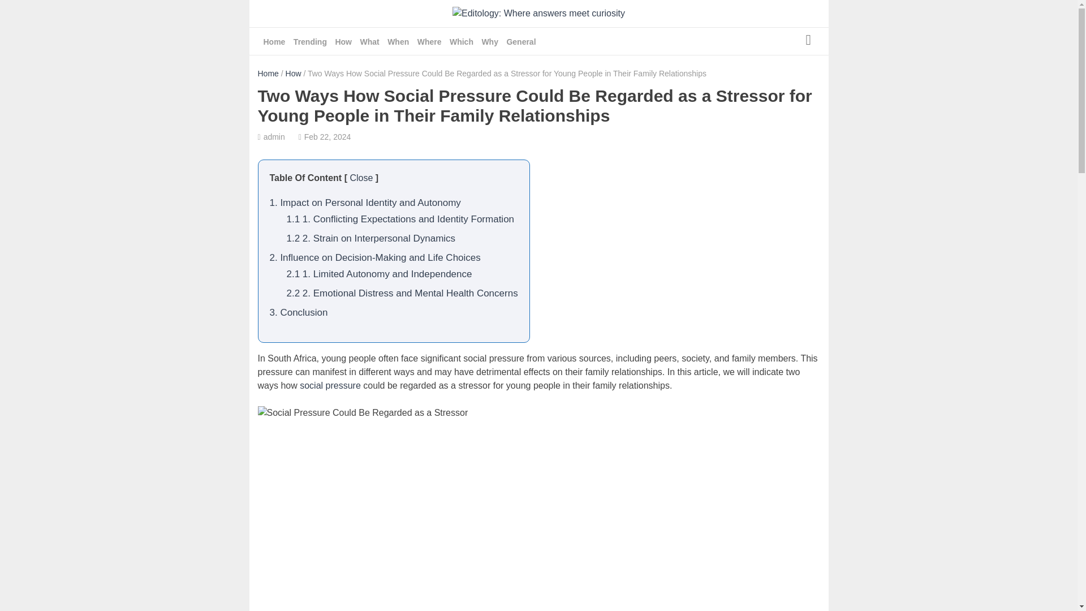  What do you see at coordinates (299, 312) in the screenshot?
I see `3. Conclusion` at bounding box center [299, 312].